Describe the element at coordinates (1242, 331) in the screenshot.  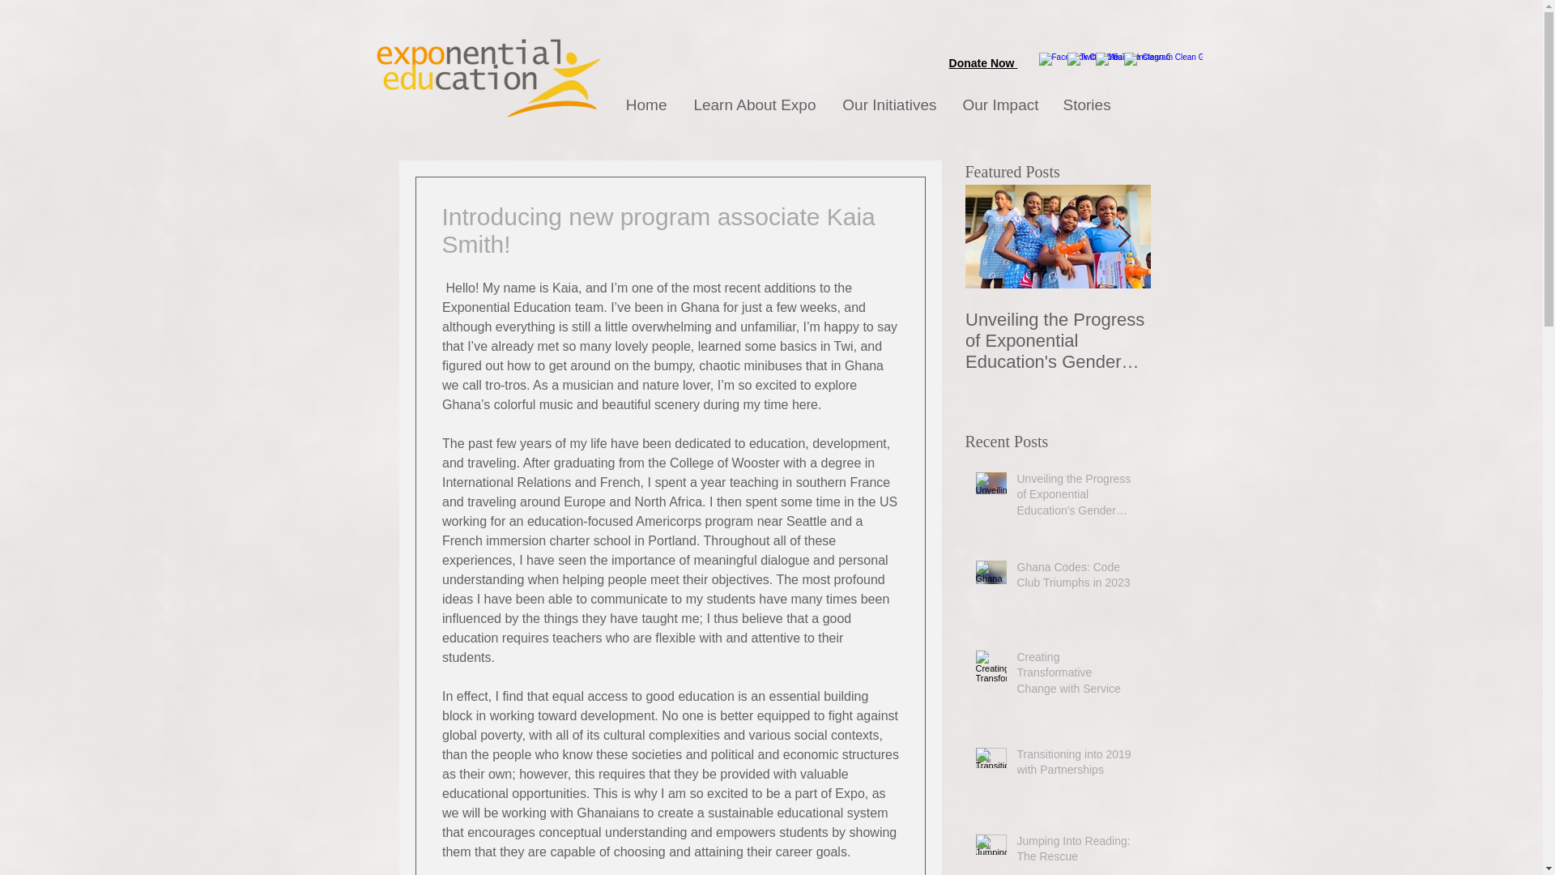
I see `Ghana Codes: Code Club Triumphs in 2023` at that location.